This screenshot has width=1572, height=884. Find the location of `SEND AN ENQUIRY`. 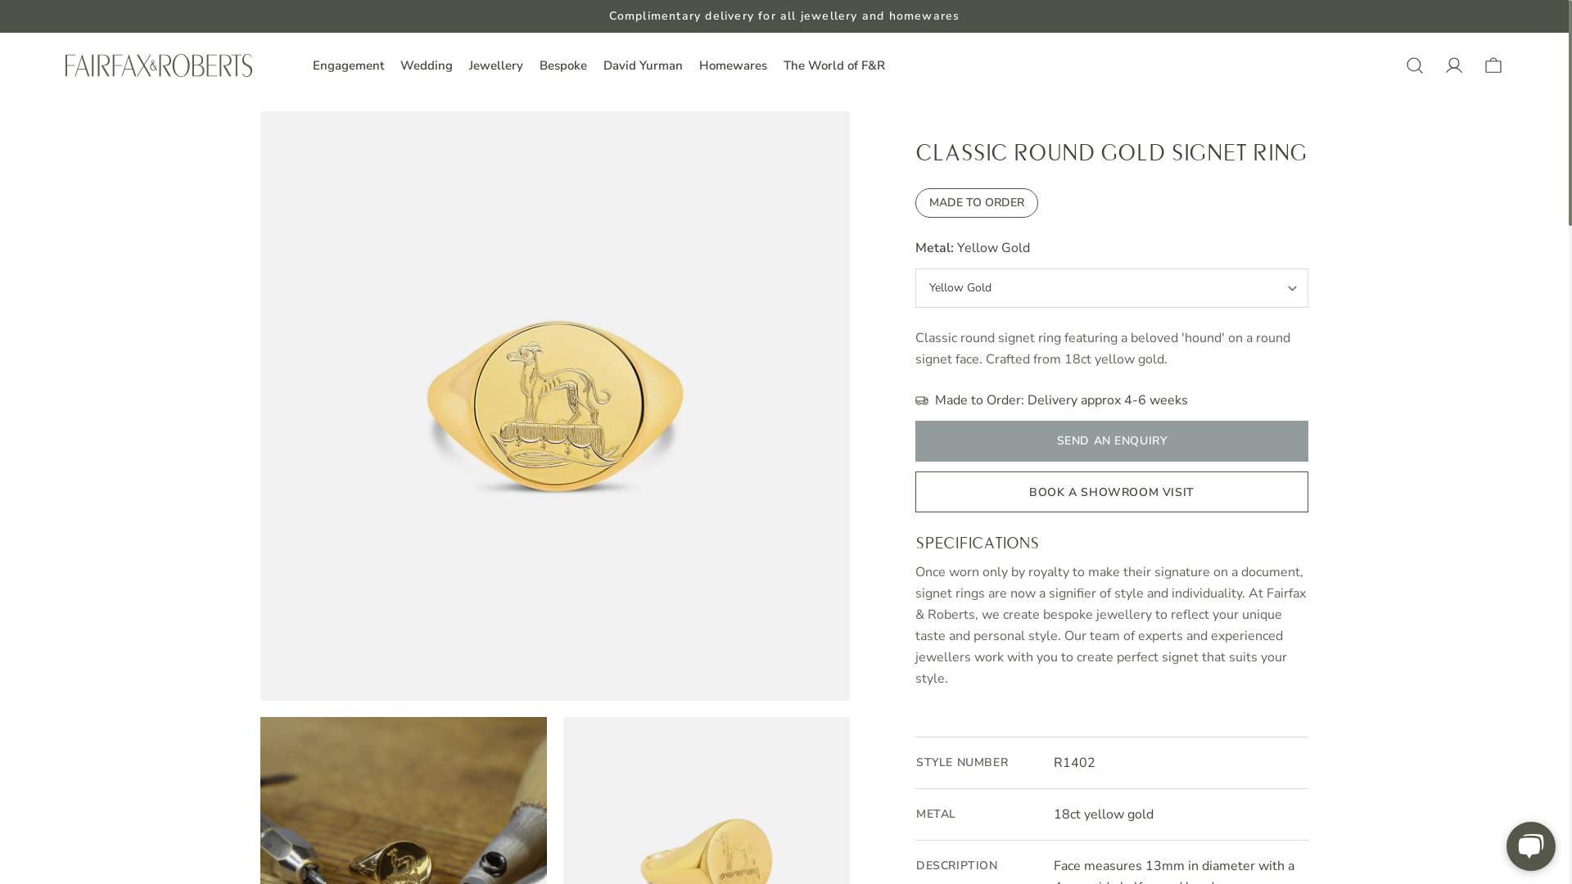

SEND AN ENQUIRY is located at coordinates (1112, 441).